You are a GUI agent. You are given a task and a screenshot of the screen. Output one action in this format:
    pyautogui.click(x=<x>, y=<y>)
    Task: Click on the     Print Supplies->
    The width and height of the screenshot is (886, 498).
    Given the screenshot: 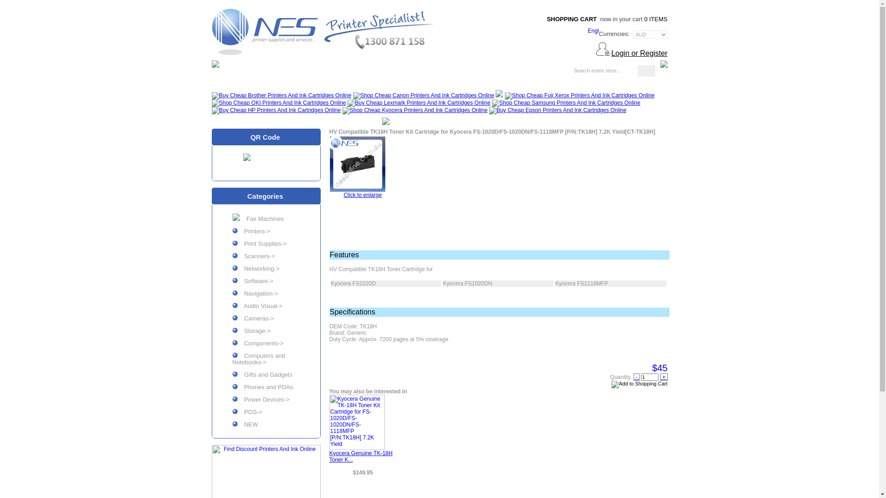 What is the action you would take?
    pyautogui.click(x=266, y=245)
    